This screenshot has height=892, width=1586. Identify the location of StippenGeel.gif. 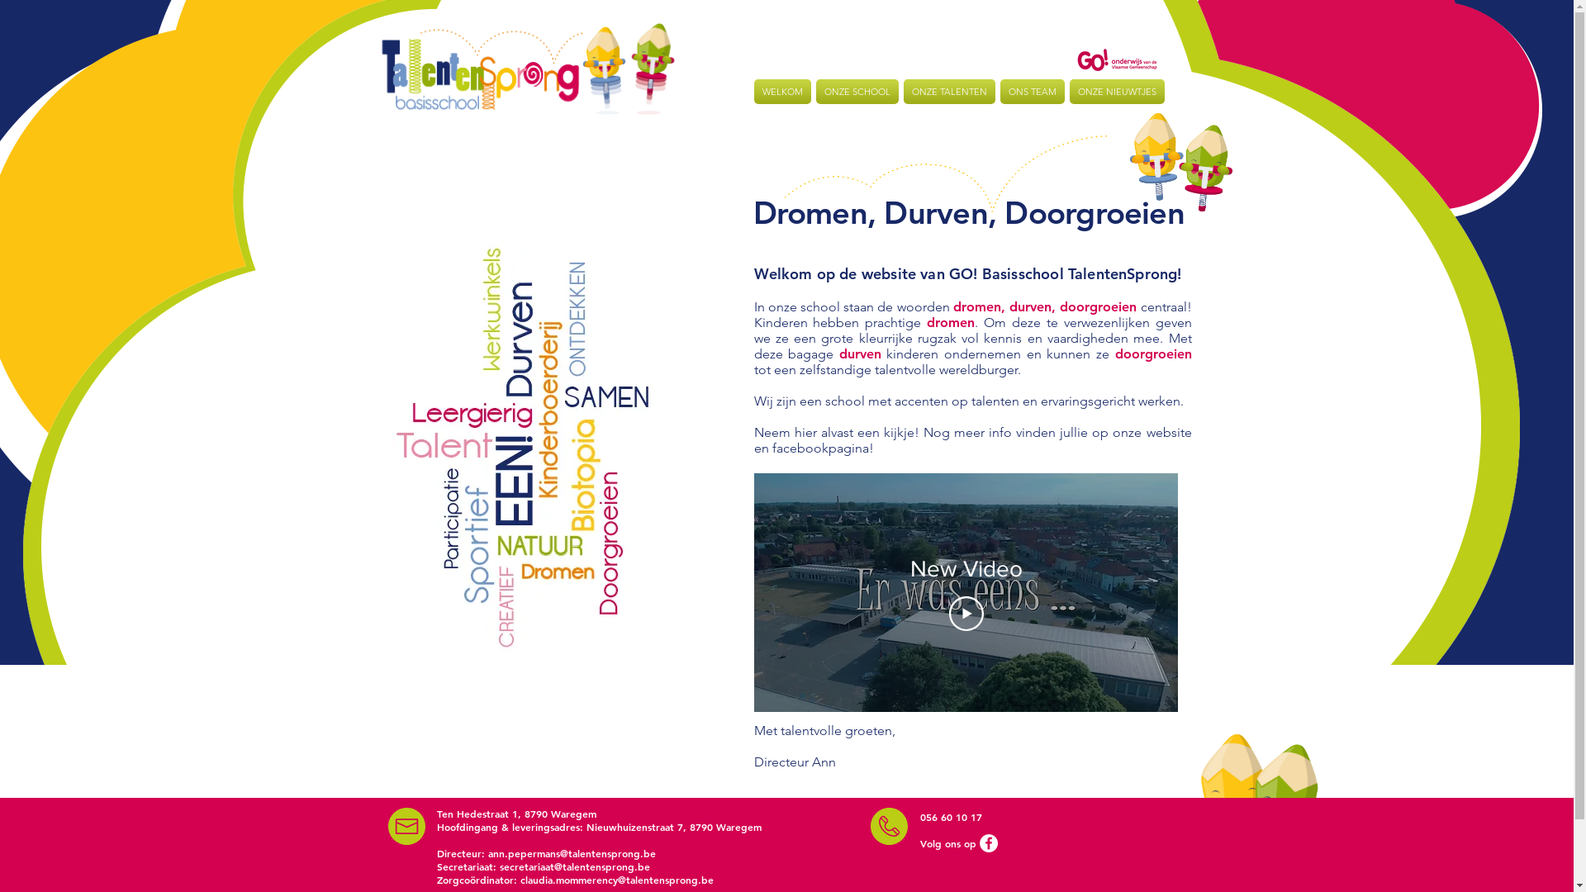
(946, 173).